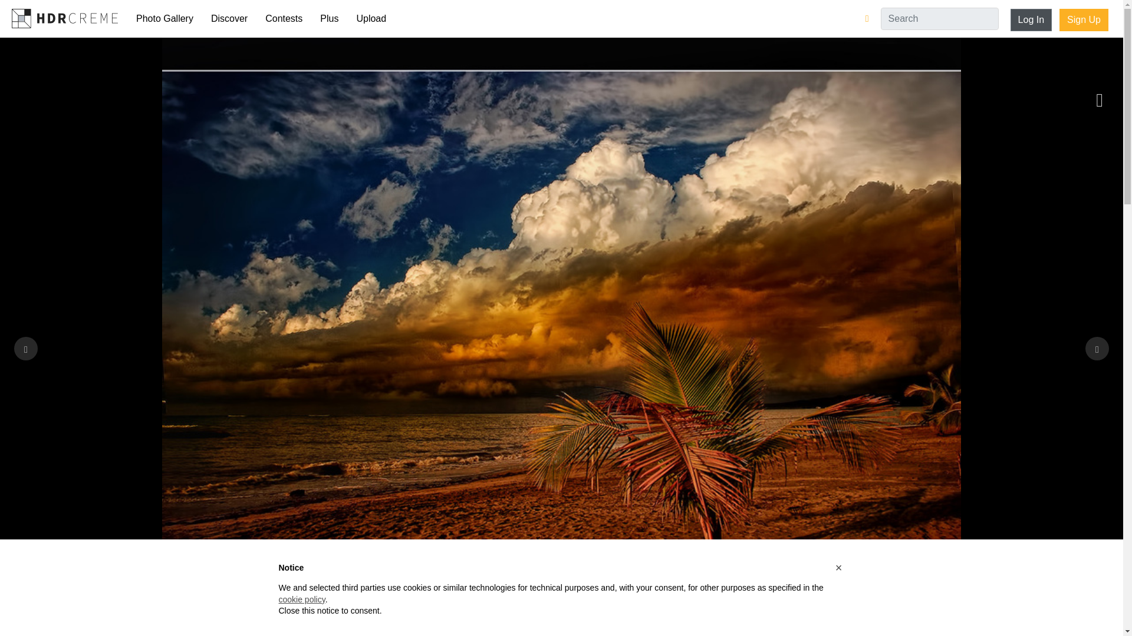 The image size is (1132, 636). Describe the element at coordinates (1031, 20) in the screenshot. I see `Log In` at that location.